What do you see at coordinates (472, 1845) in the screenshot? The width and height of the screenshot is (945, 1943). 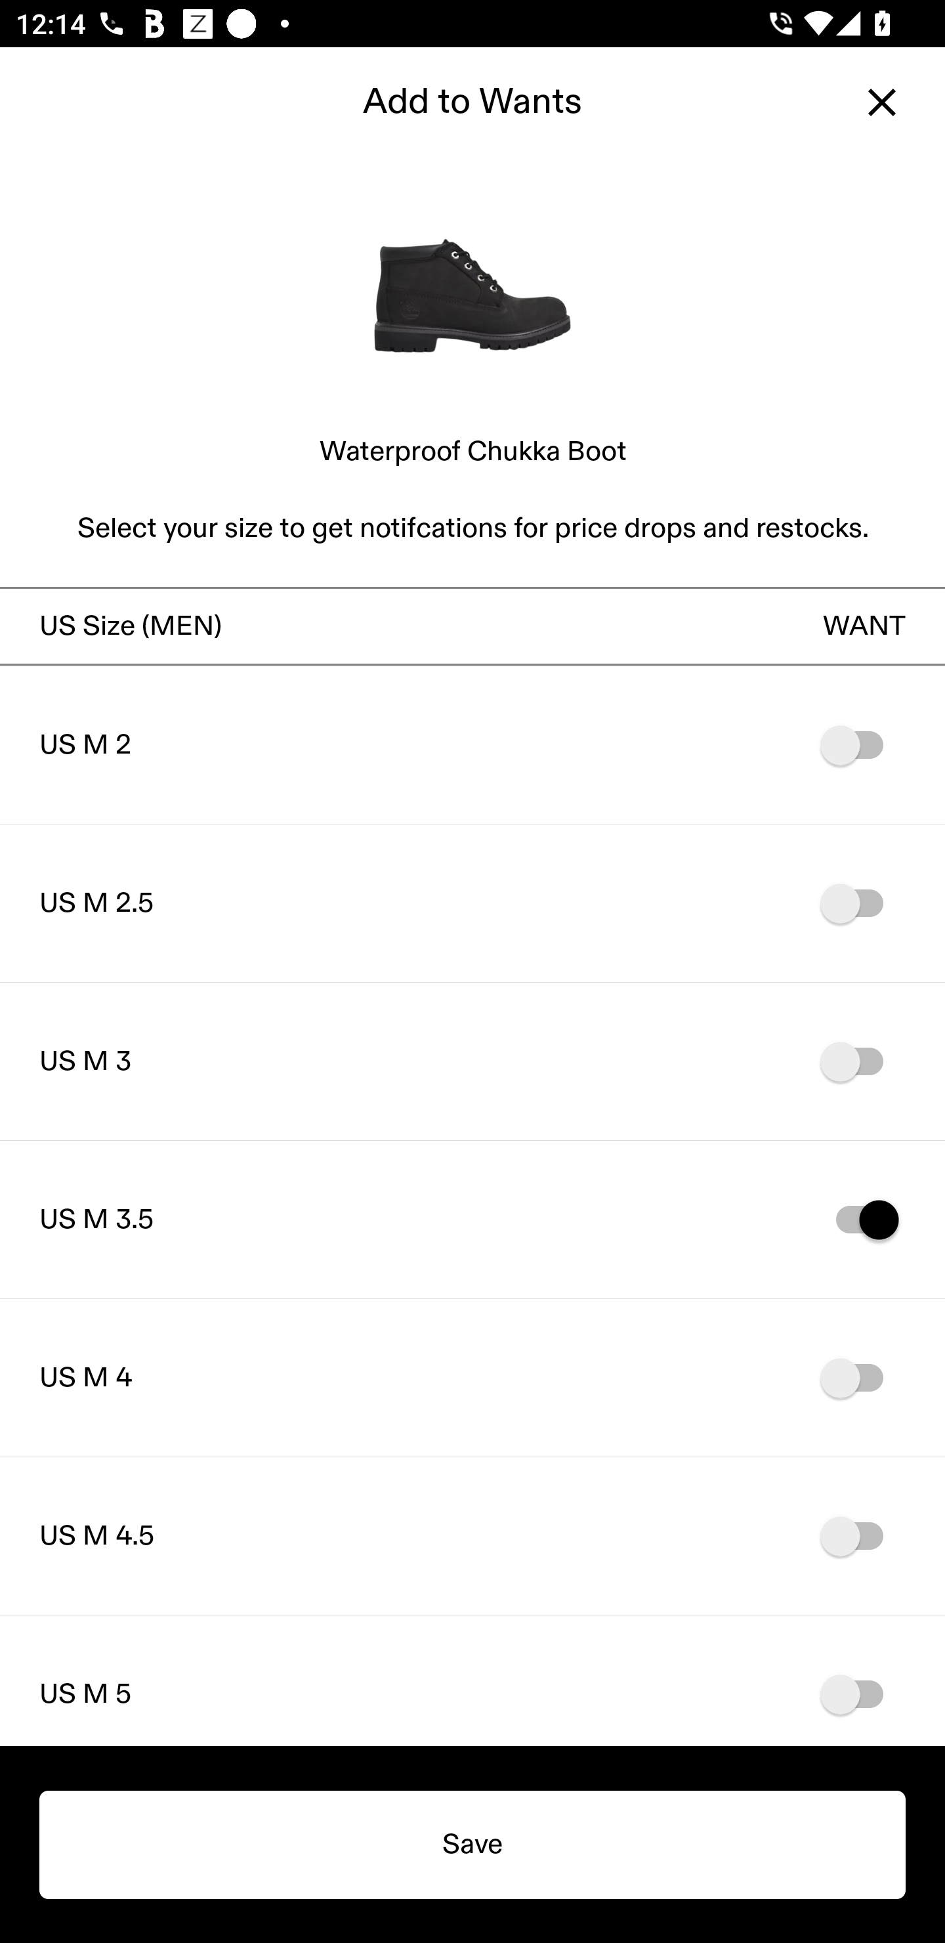 I see `Save` at bounding box center [472, 1845].